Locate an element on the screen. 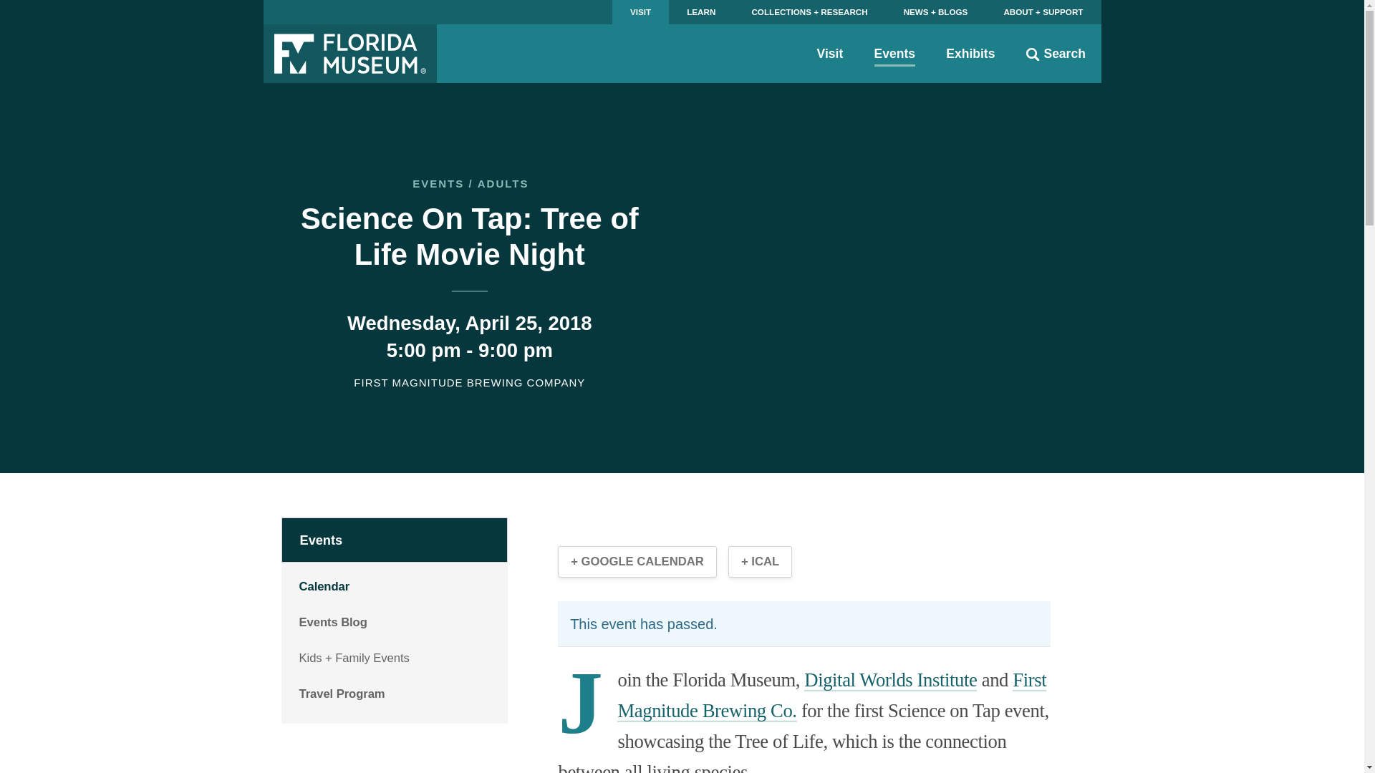 Image resolution: width=1375 pixels, height=773 pixels. Florida Museum is located at coordinates (350, 53).